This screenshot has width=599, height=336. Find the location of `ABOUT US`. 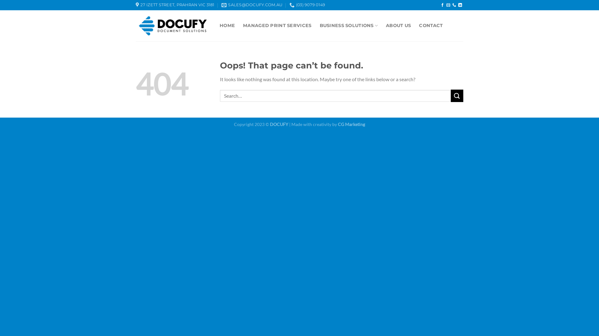

ABOUT US is located at coordinates (398, 26).